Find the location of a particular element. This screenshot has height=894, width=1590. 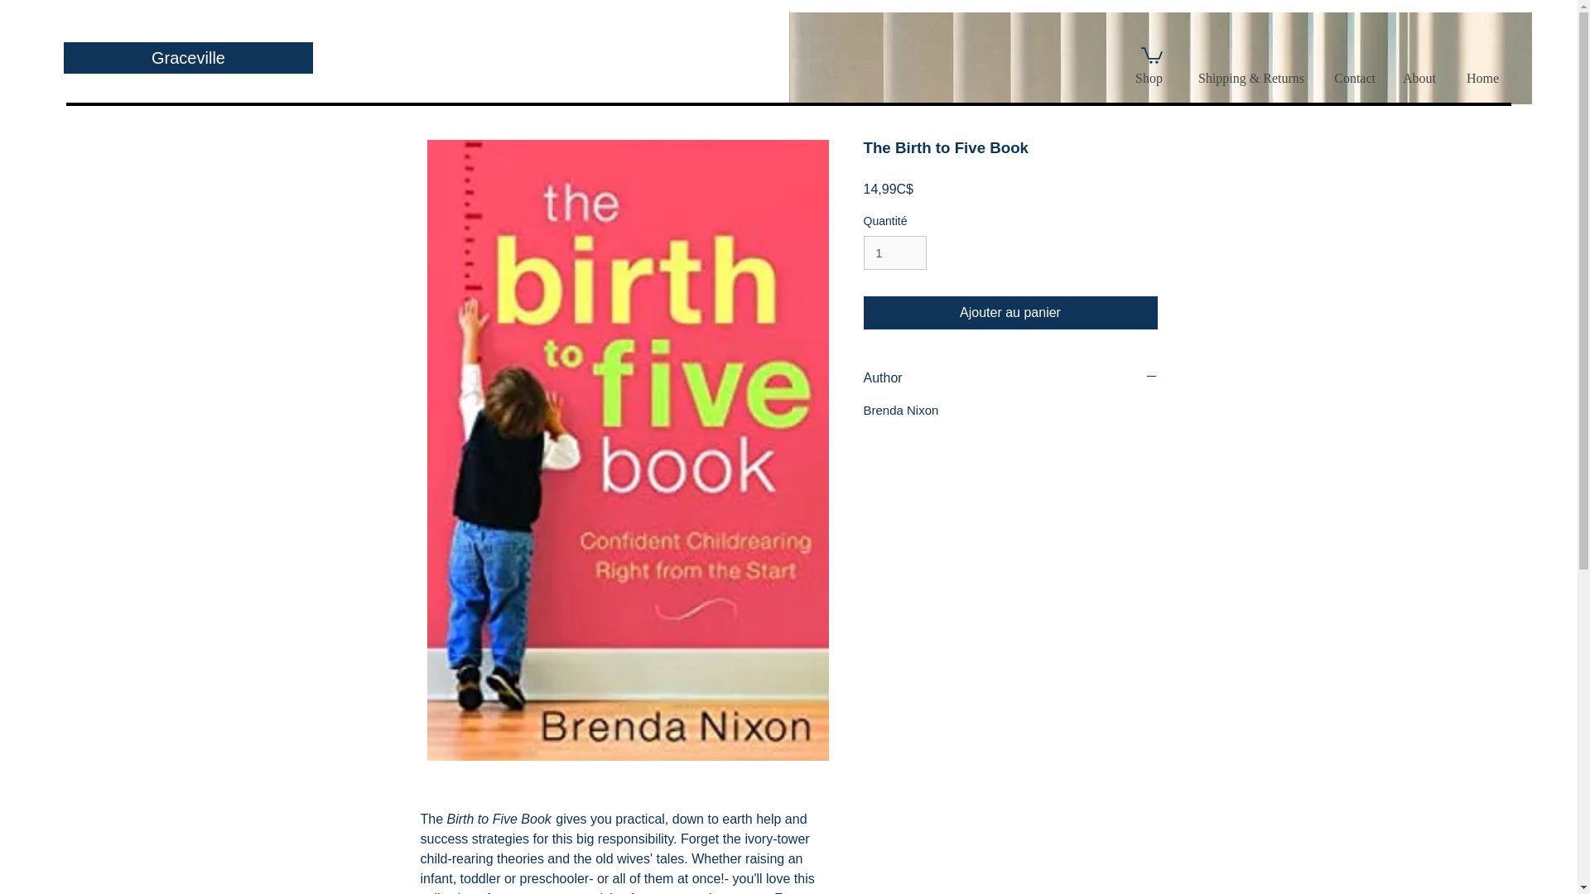

About is located at coordinates (1418, 78).